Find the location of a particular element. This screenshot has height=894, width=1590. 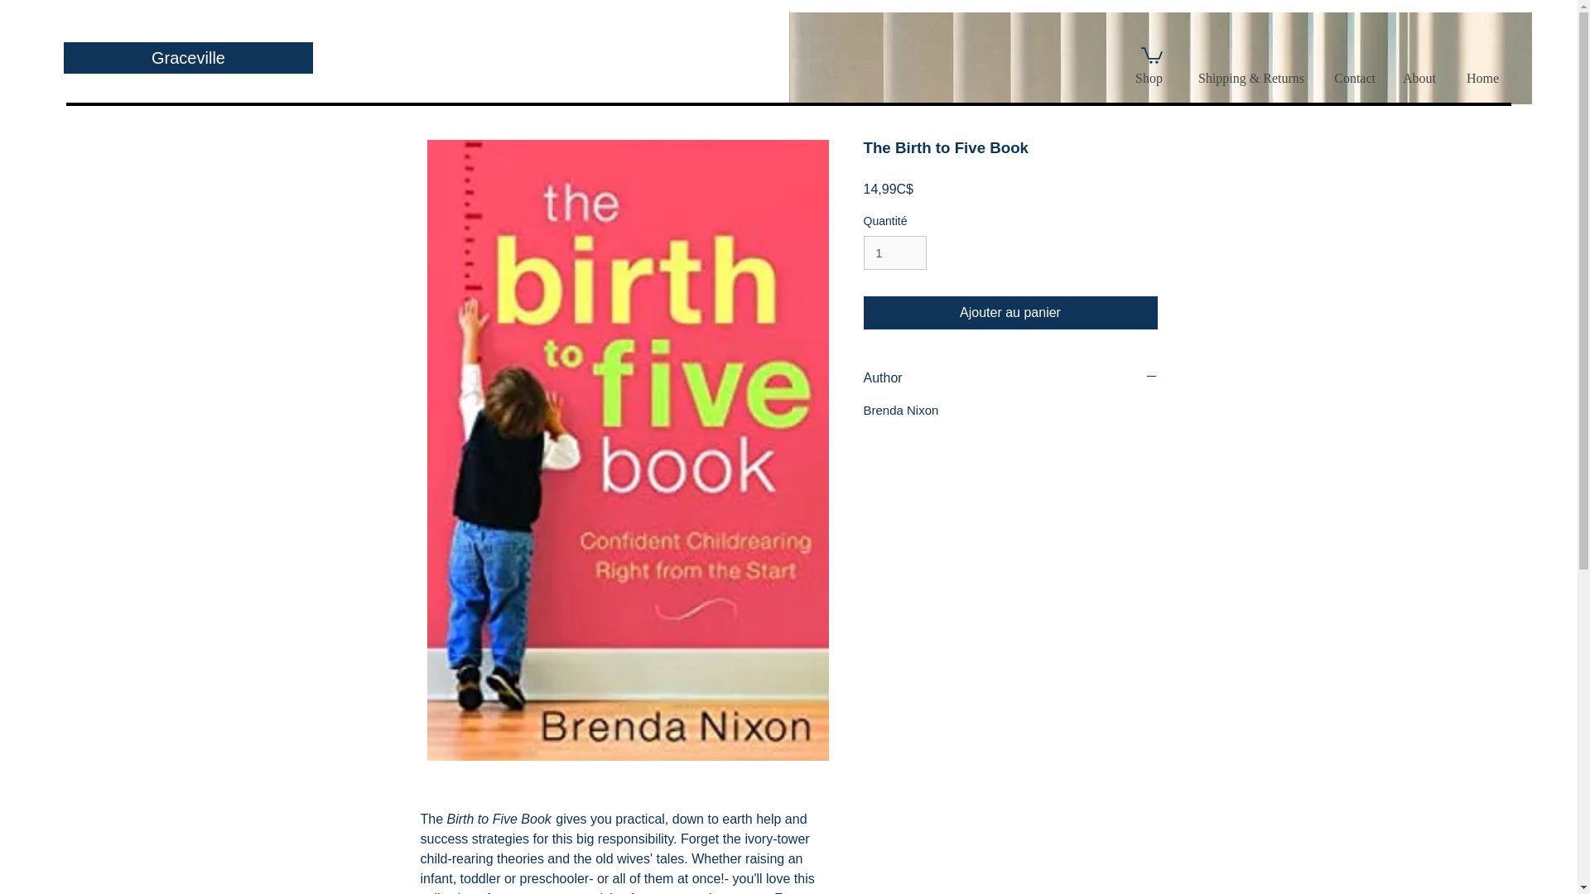

About is located at coordinates (1418, 78).